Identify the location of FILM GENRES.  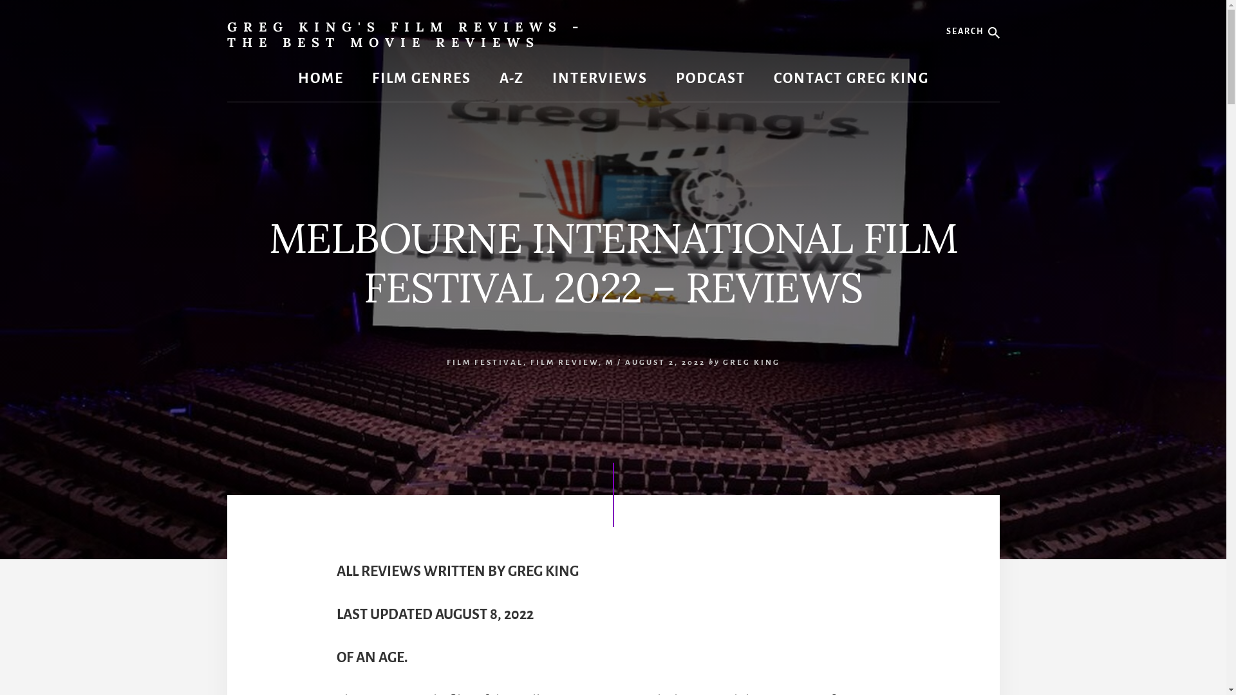
(422, 79).